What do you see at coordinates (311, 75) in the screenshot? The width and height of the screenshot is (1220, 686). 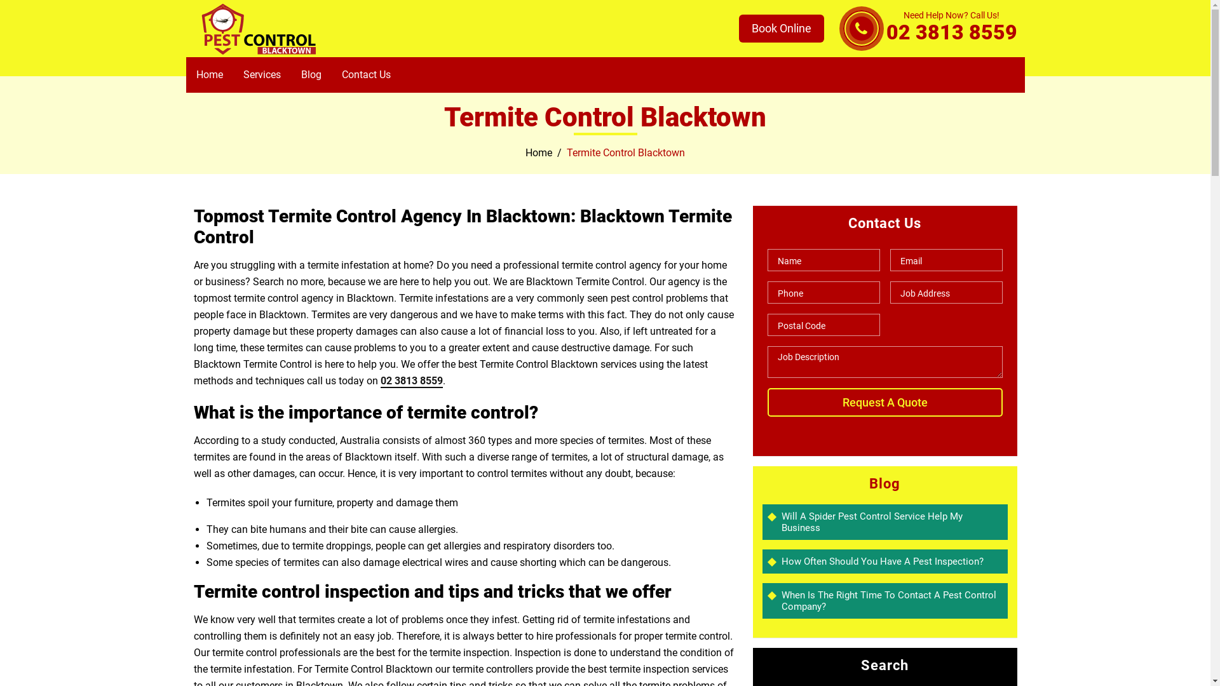 I see `Blog` at bounding box center [311, 75].